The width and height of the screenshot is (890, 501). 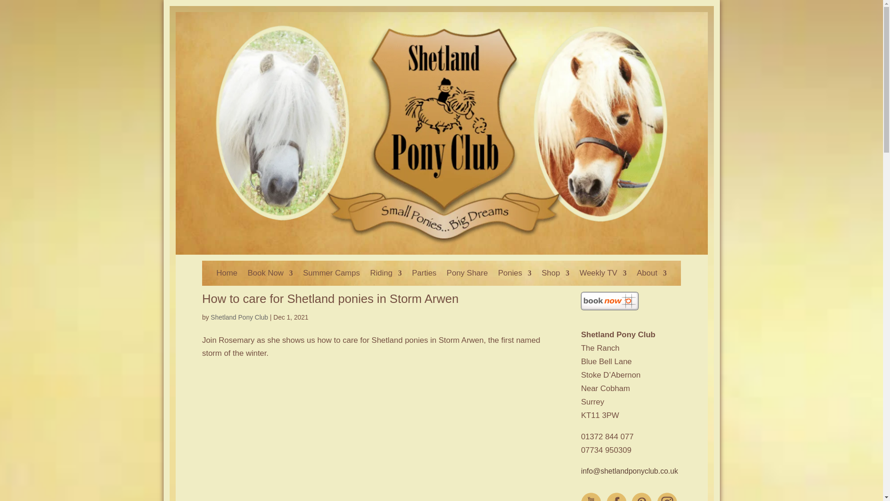 What do you see at coordinates (270, 275) in the screenshot?
I see `Book Now` at bounding box center [270, 275].